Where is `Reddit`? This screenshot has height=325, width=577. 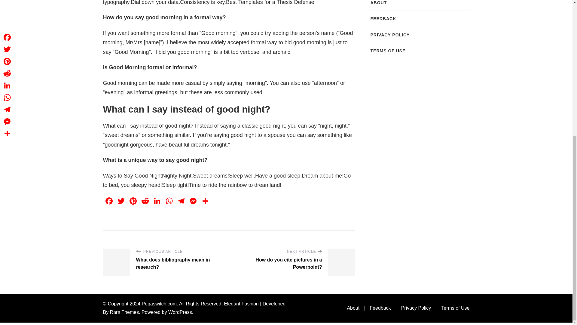
Reddit is located at coordinates (145, 202).